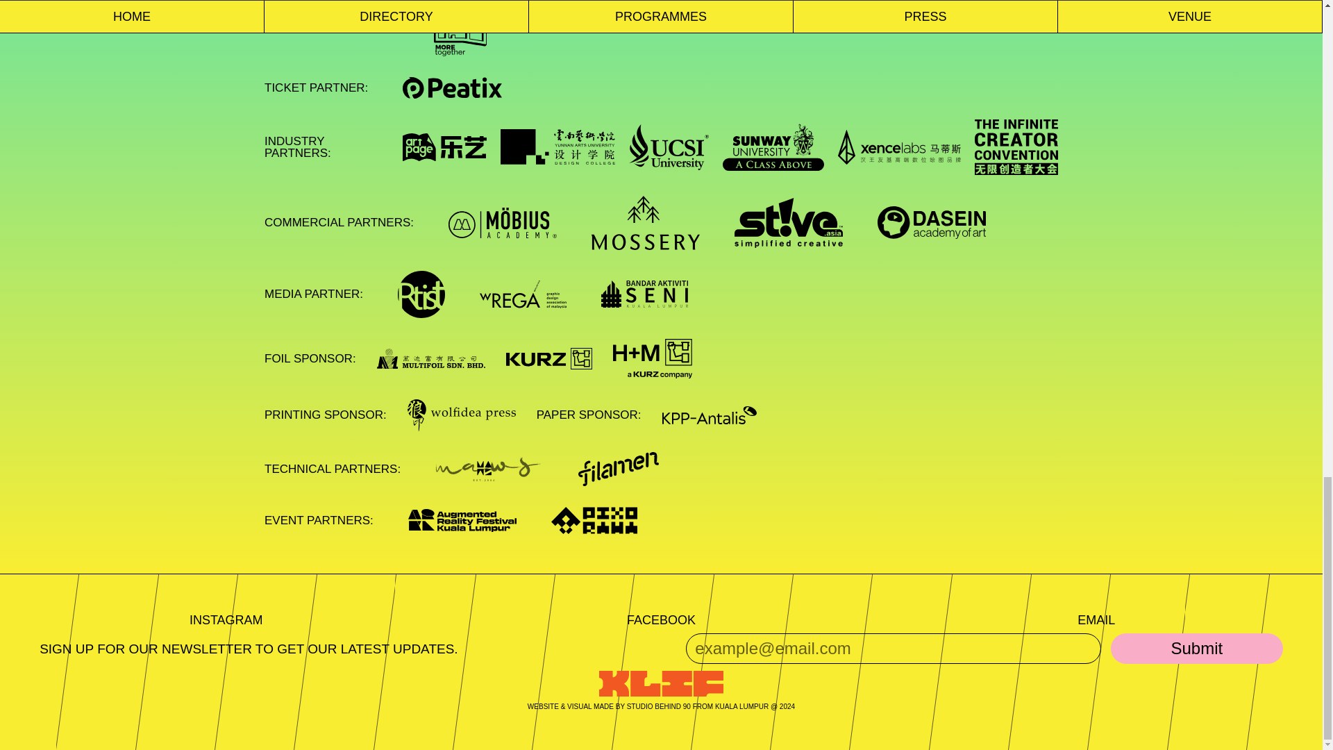  Describe the element at coordinates (1096, 619) in the screenshot. I see `EMAIL` at that location.